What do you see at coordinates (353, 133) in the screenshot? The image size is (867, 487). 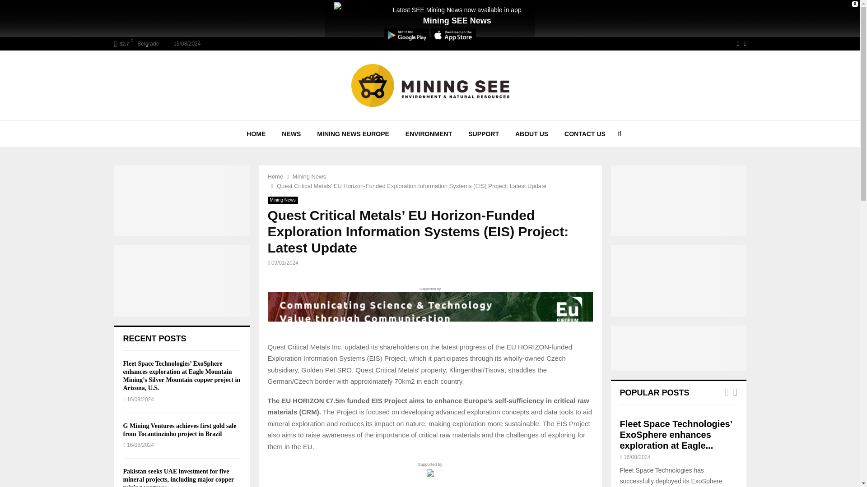 I see `MINING NEWS EUROPE` at bounding box center [353, 133].